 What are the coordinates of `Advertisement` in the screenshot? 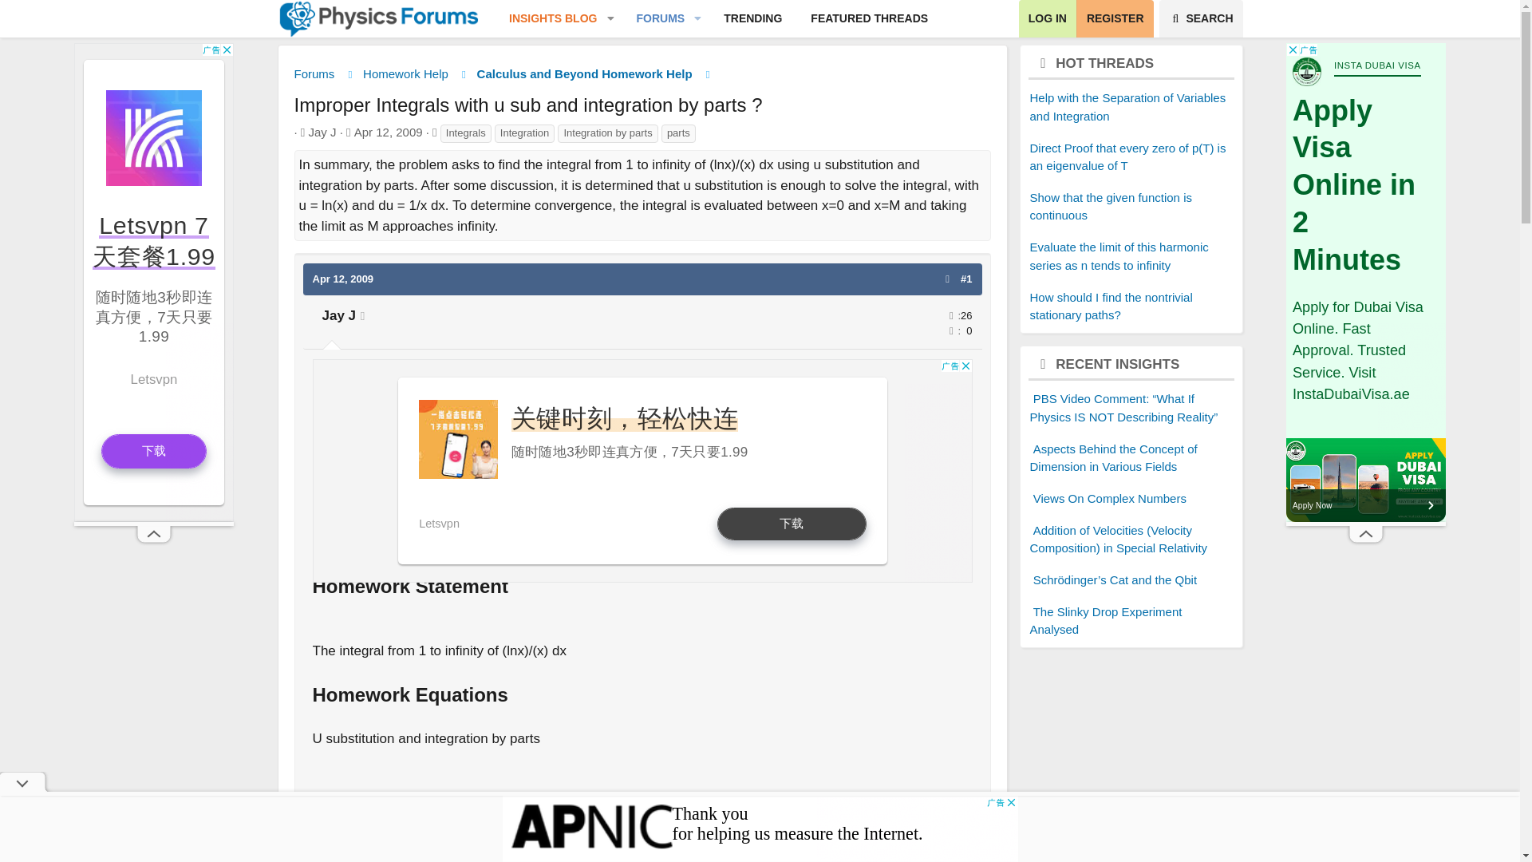 It's located at (642, 471).